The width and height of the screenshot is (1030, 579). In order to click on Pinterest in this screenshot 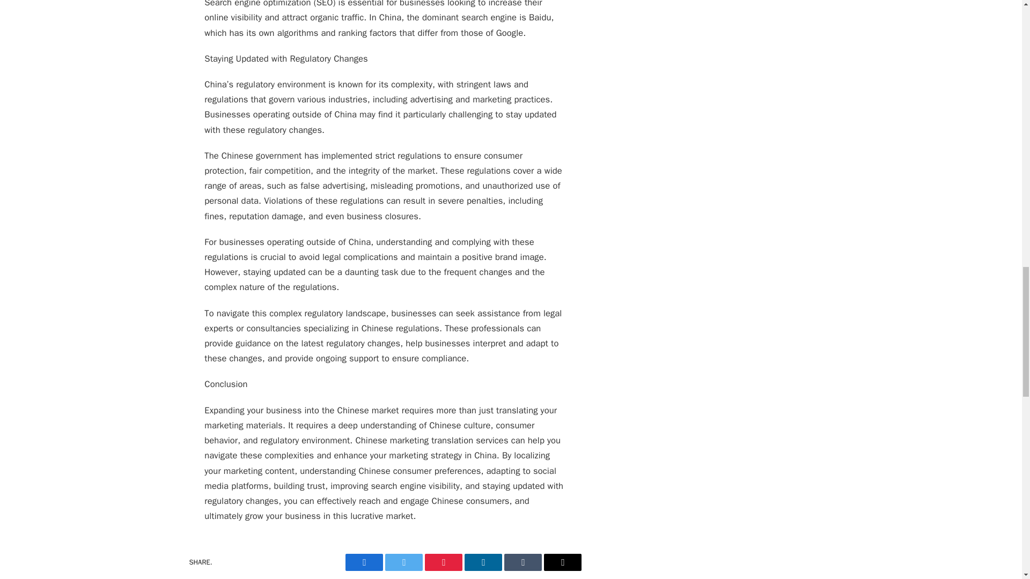, I will do `click(443, 562)`.